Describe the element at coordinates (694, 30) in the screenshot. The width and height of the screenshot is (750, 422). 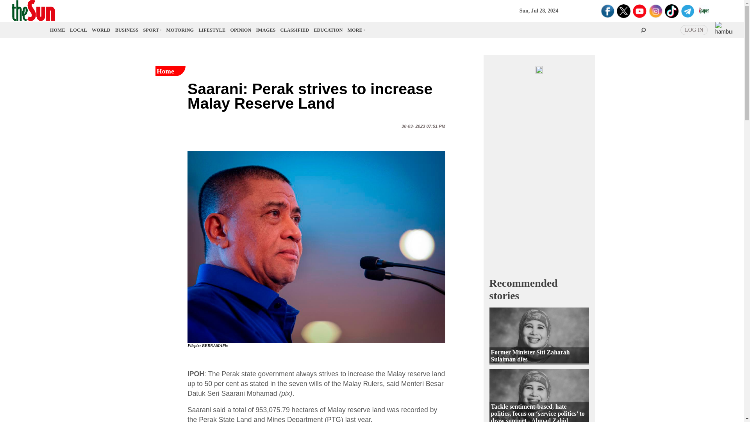
I see `LOG IN` at that location.